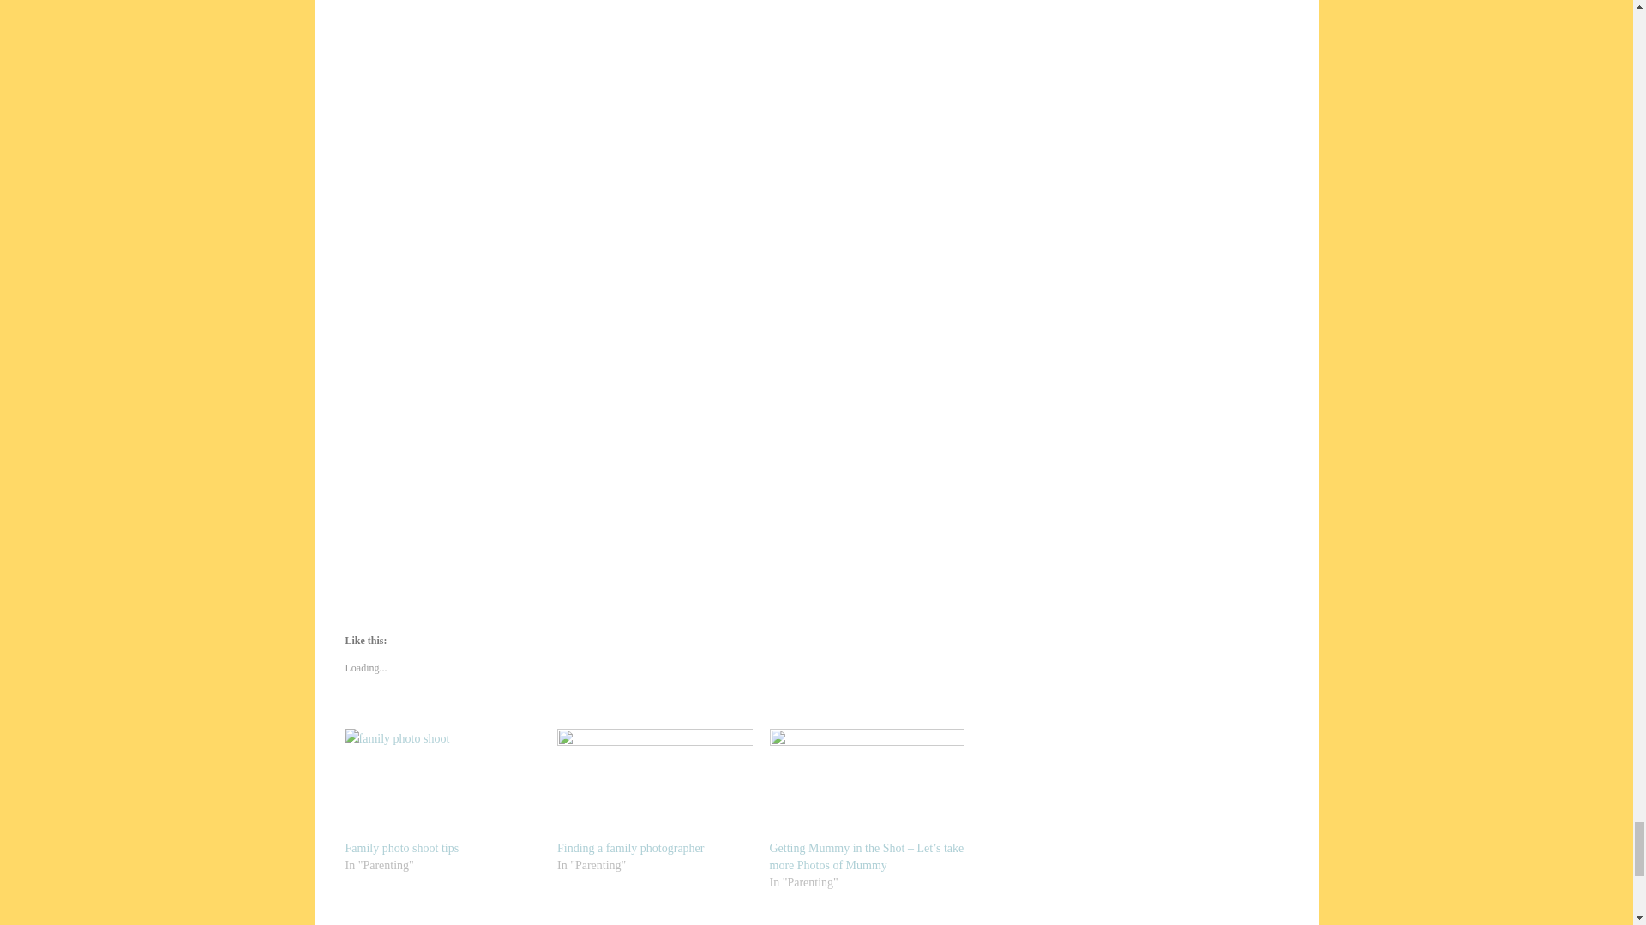 This screenshot has height=925, width=1646. What do you see at coordinates (401, 848) in the screenshot?
I see `Family photo shoot tips` at bounding box center [401, 848].